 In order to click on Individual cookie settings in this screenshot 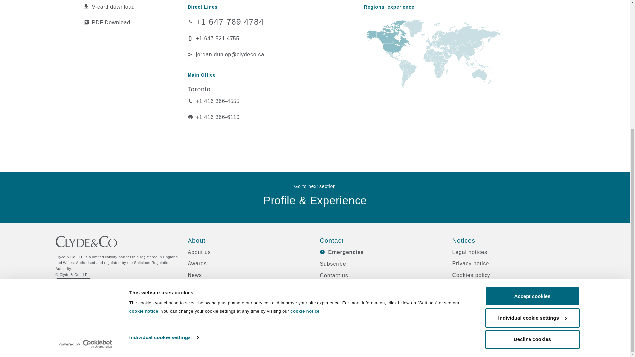, I will do `click(164, 139)`.